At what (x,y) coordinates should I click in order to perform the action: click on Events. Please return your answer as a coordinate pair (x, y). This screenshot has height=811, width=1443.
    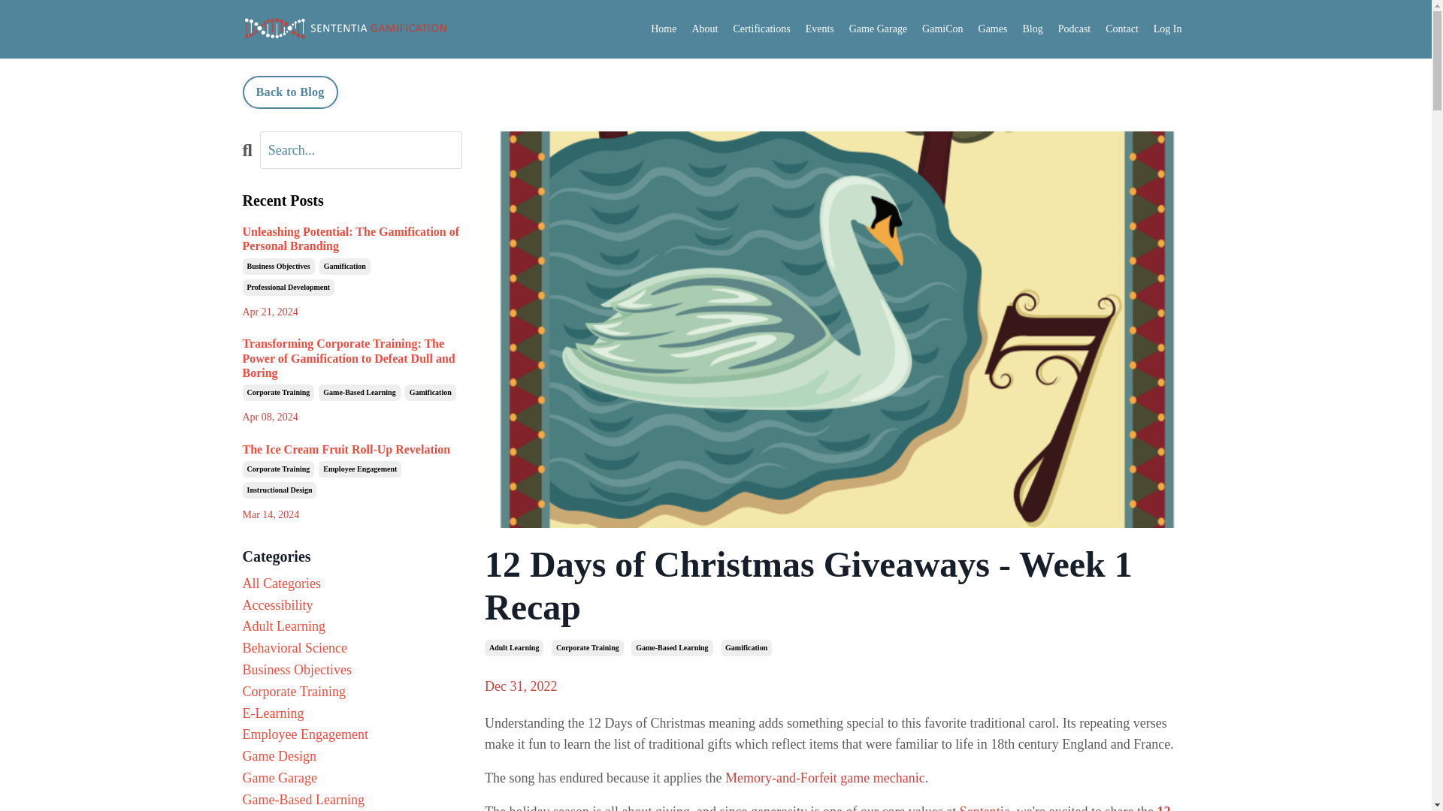
    Looking at the image, I should click on (819, 29).